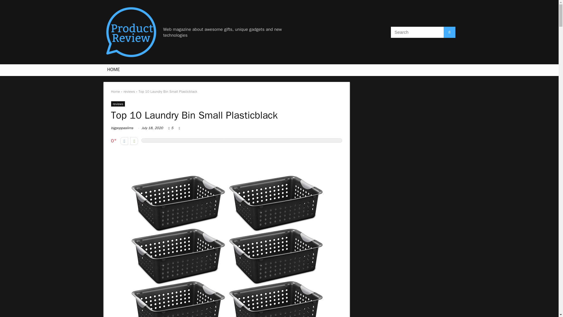  Describe the element at coordinates (113, 70) in the screenshot. I see `HOME` at that location.